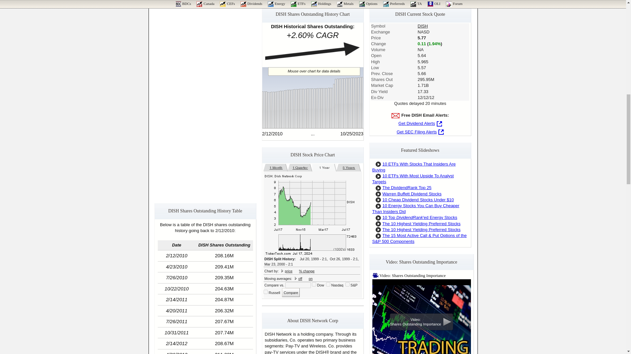 Image resolution: width=631 pixels, height=354 pixels. I want to click on on, so click(266, 292).